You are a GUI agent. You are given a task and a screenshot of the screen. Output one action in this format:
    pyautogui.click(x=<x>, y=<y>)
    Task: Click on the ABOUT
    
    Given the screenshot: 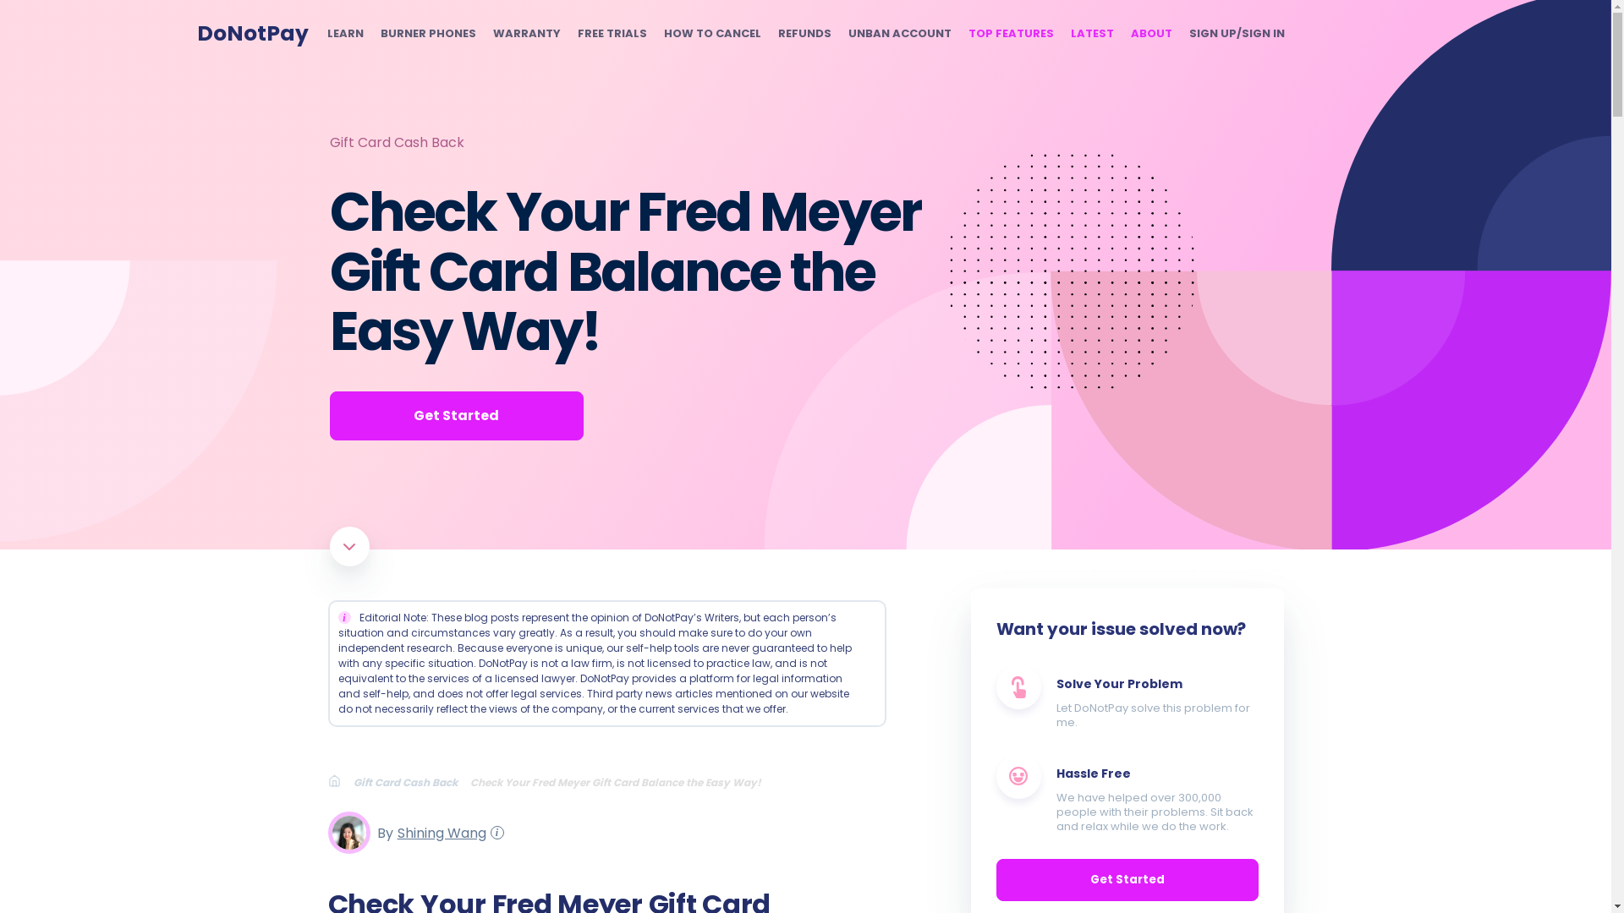 What is the action you would take?
    pyautogui.click(x=1150, y=34)
    